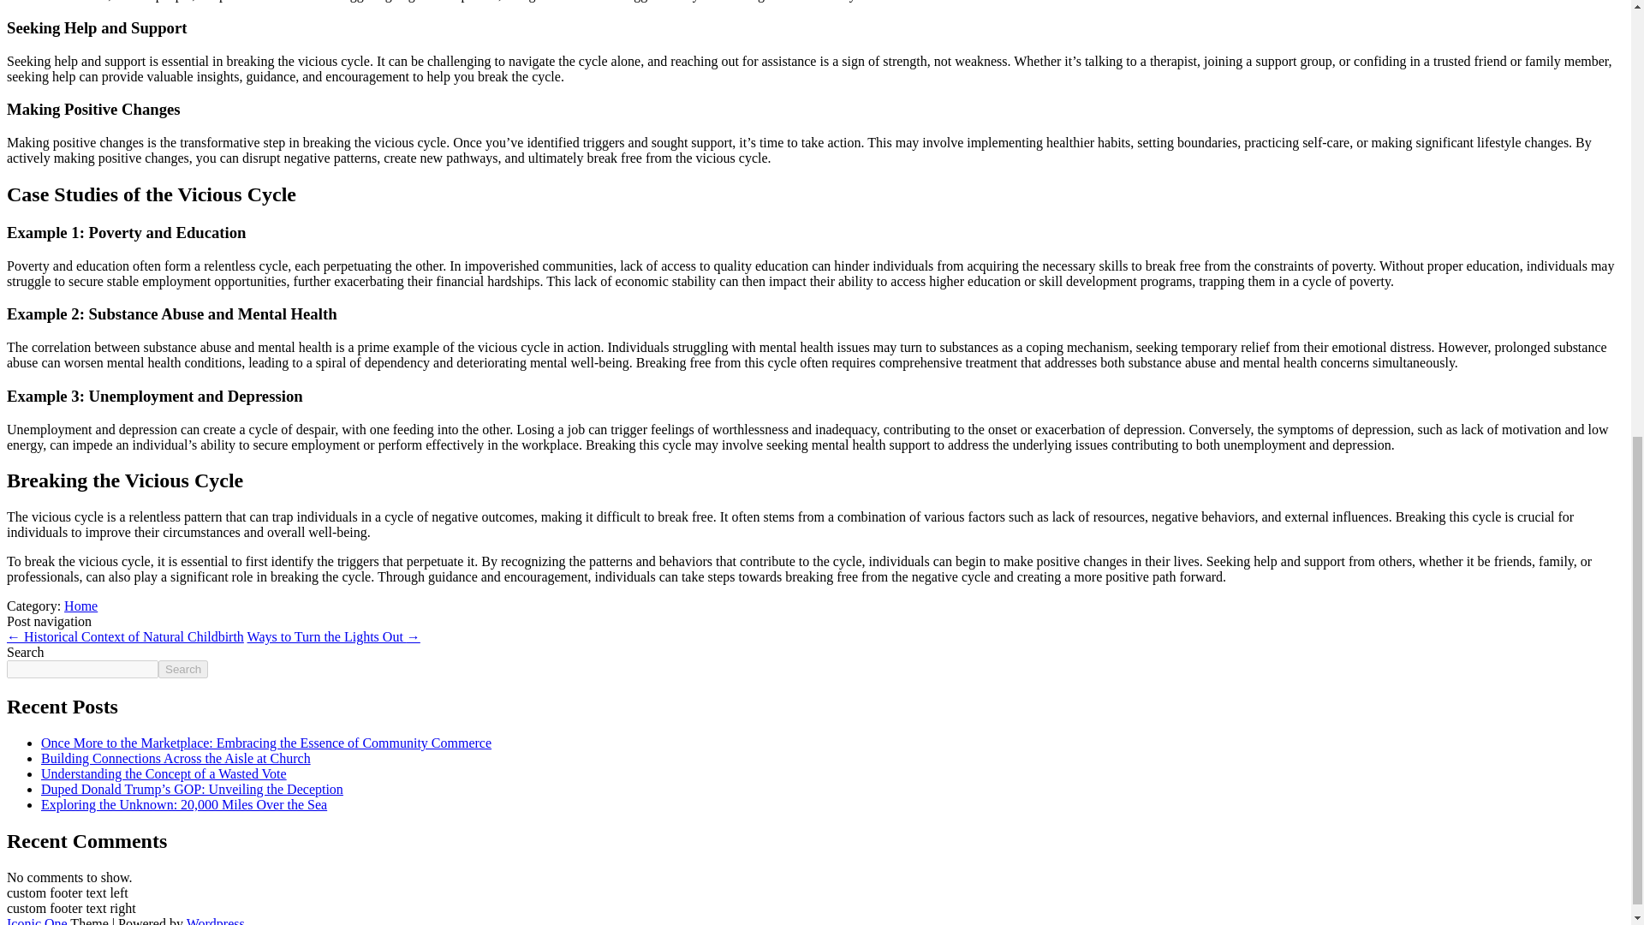  Describe the element at coordinates (80, 606) in the screenshot. I see `Home` at that location.